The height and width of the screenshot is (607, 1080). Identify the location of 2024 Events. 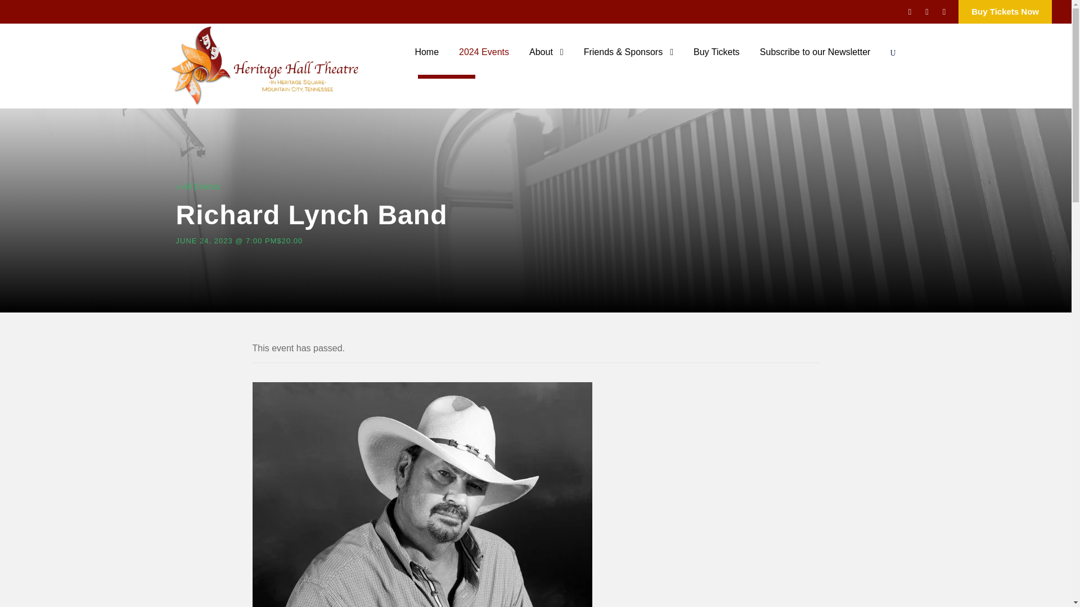
(484, 61).